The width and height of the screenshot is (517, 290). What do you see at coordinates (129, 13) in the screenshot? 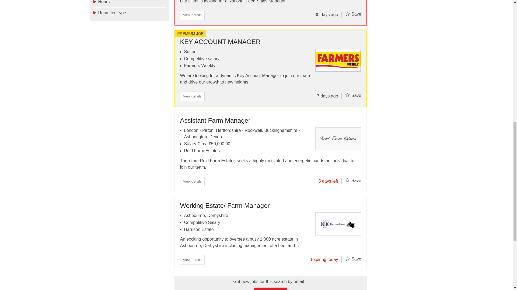
I see `Recruiter Type` at bounding box center [129, 13].